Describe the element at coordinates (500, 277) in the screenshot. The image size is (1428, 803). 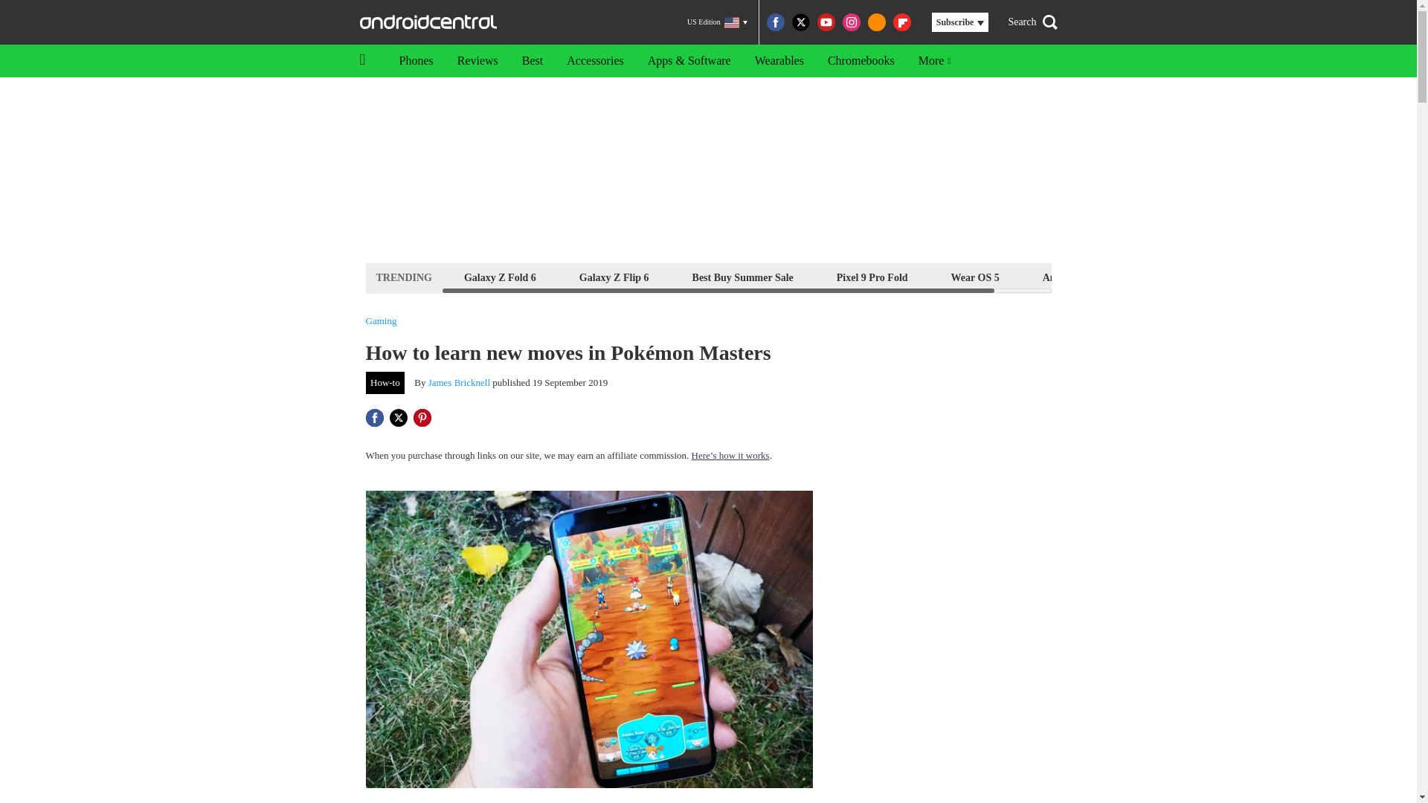
I see `Galaxy Z Fold 6` at that location.